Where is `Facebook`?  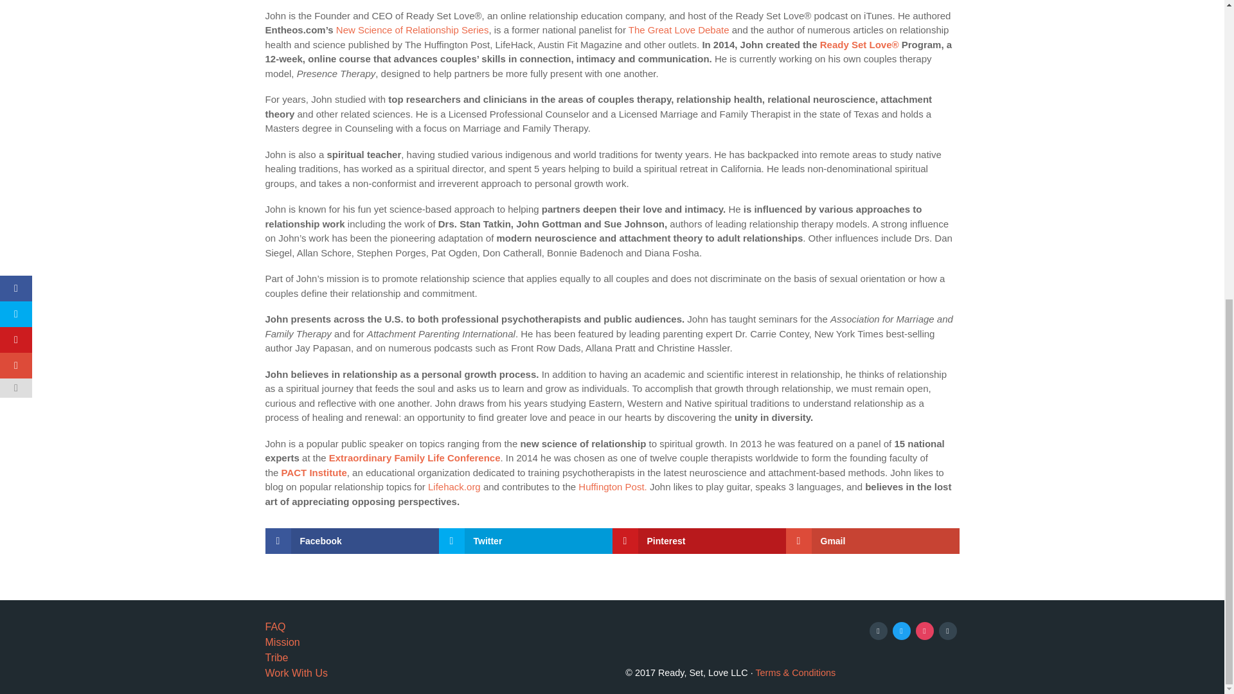
Facebook is located at coordinates (351, 540).